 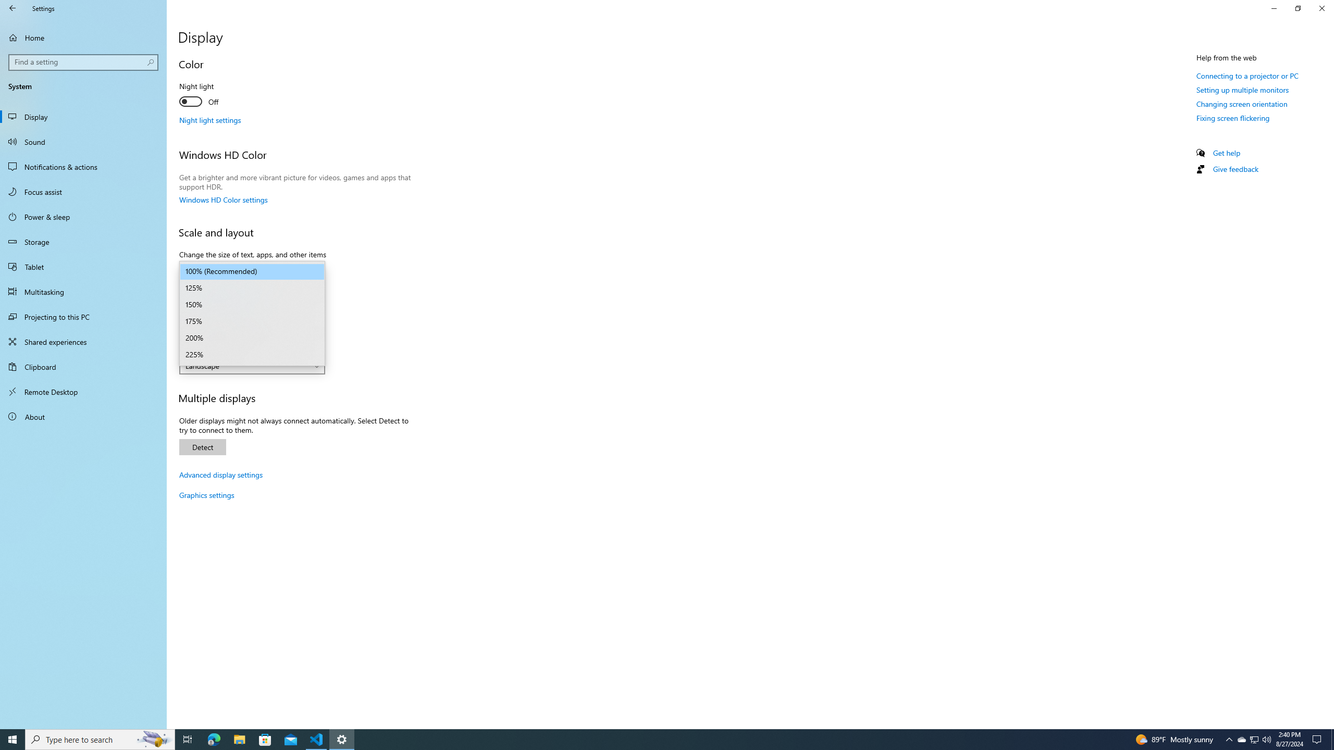 I want to click on 225%, so click(x=252, y=355).